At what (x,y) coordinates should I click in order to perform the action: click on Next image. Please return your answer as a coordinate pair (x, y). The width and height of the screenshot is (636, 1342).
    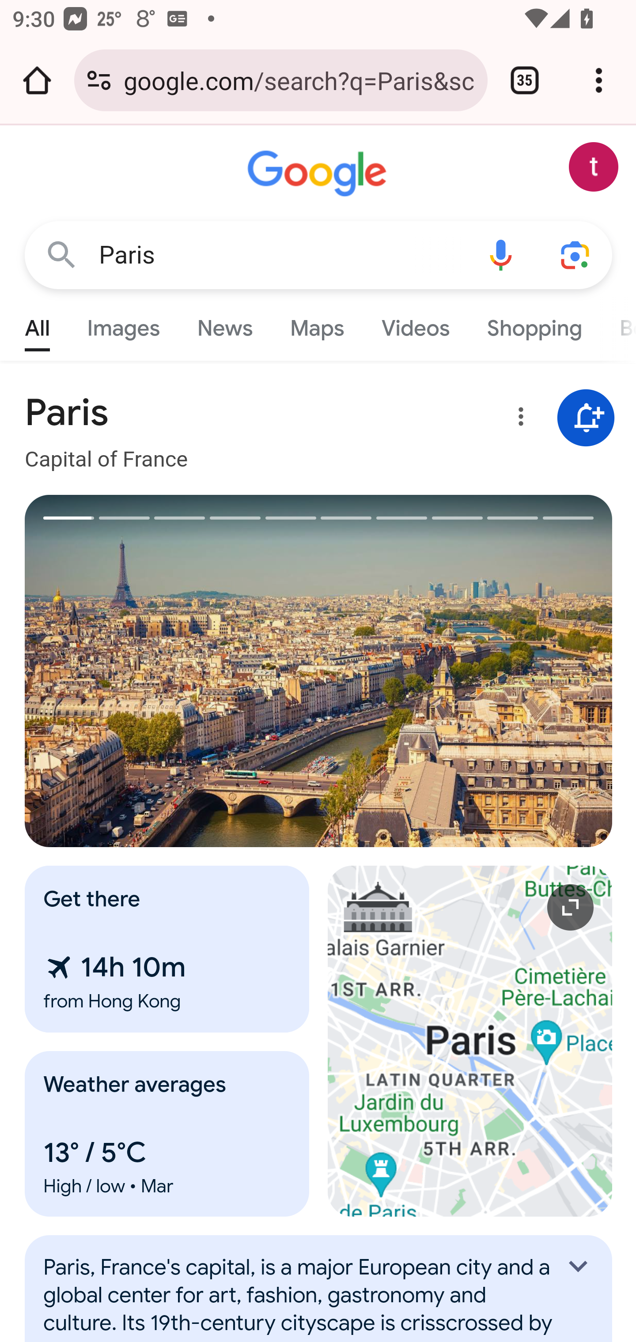
    Looking at the image, I should click on (466, 671).